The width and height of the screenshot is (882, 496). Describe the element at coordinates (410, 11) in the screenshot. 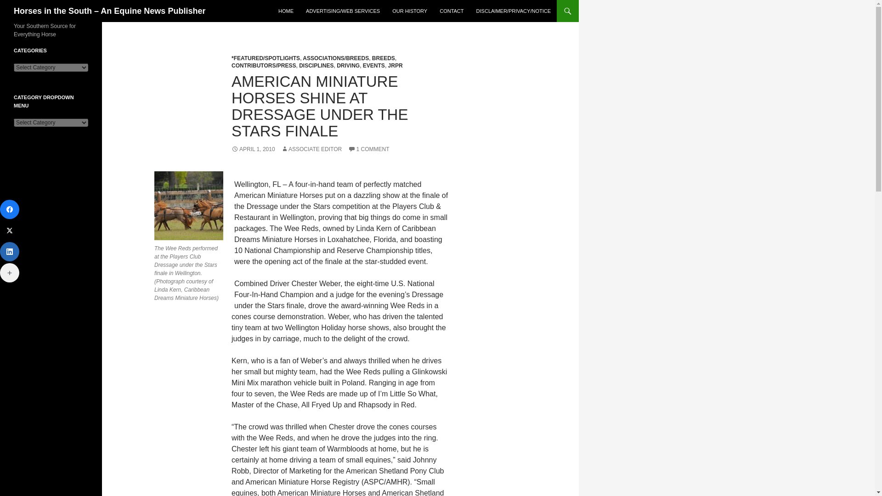

I see `OUR HISTORY` at that location.